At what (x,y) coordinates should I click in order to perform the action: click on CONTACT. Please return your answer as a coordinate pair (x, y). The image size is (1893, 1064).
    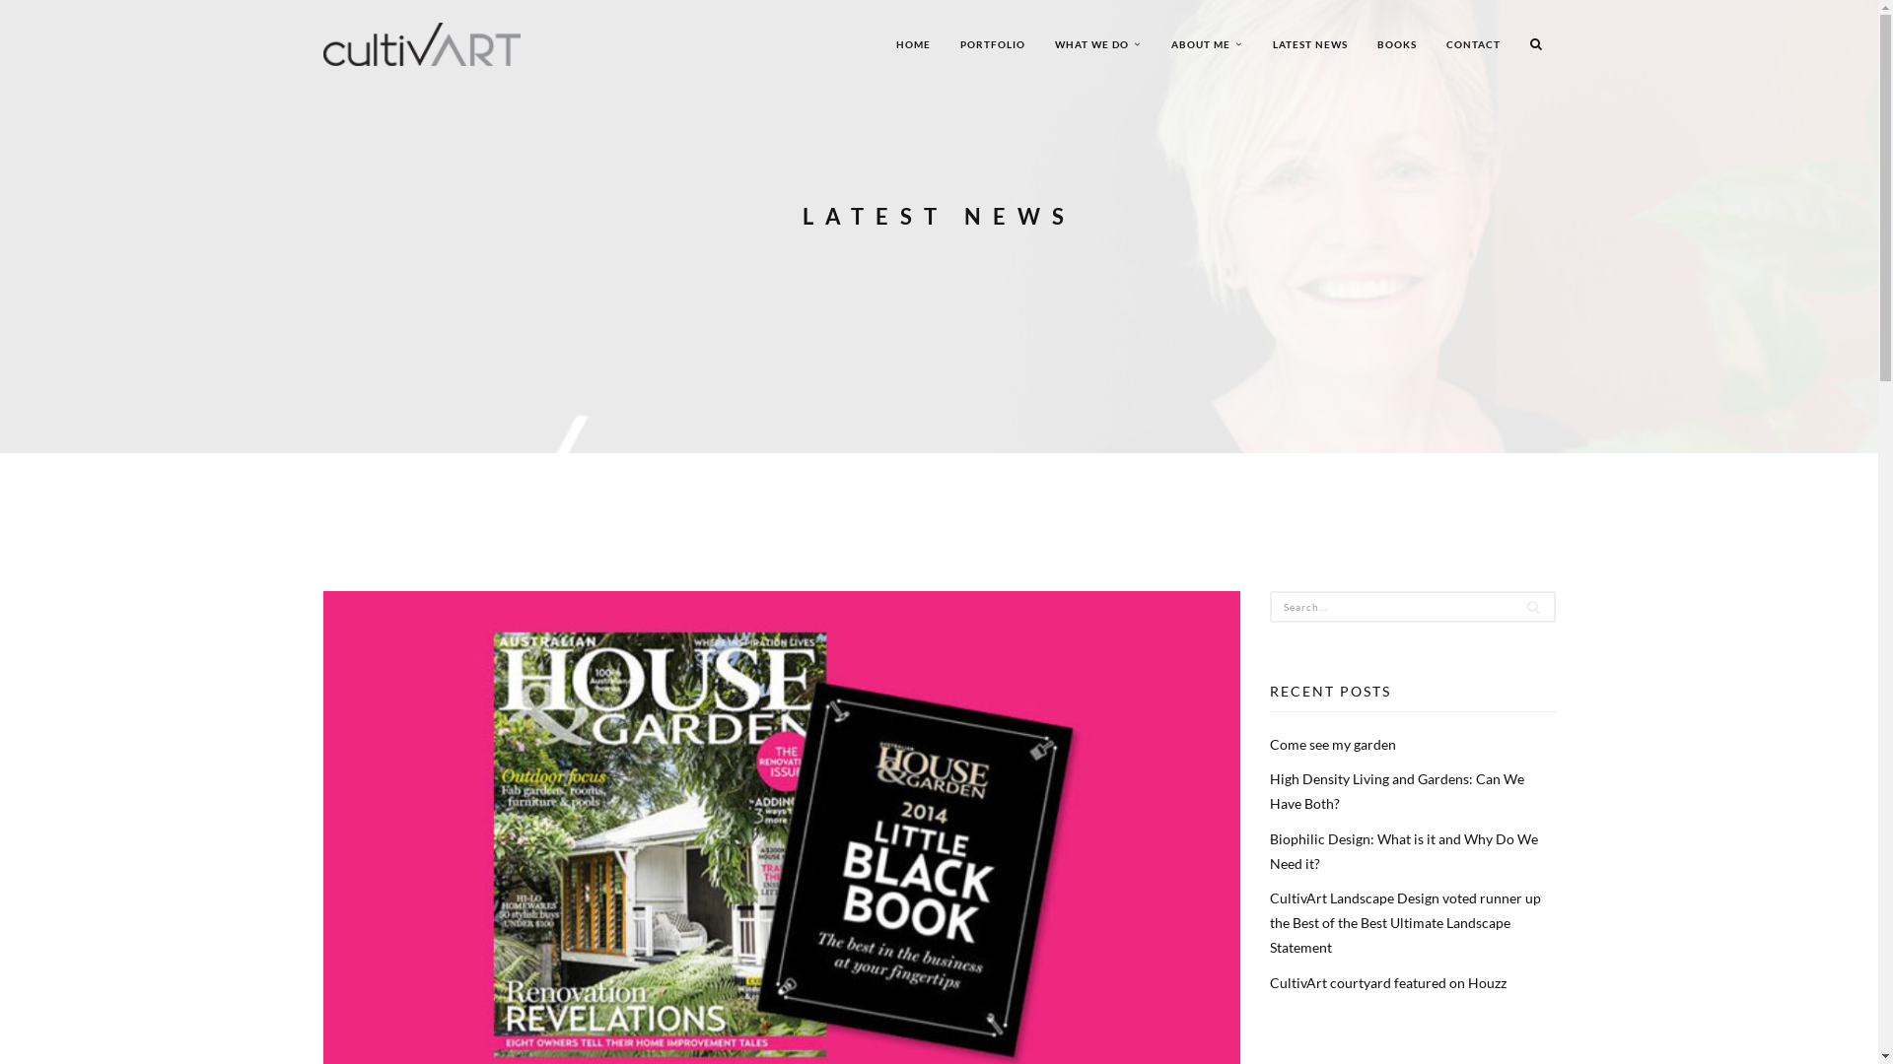
    Looking at the image, I should click on (1473, 44).